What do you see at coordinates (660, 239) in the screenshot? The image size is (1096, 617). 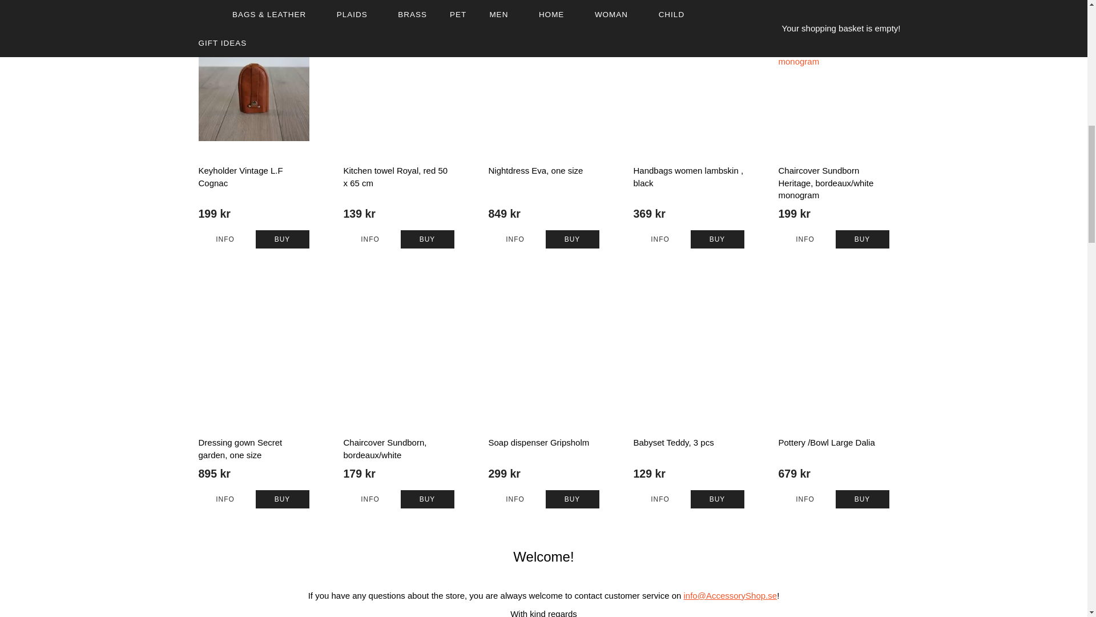 I see `Handbags women lambskin , black` at bounding box center [660, 239].